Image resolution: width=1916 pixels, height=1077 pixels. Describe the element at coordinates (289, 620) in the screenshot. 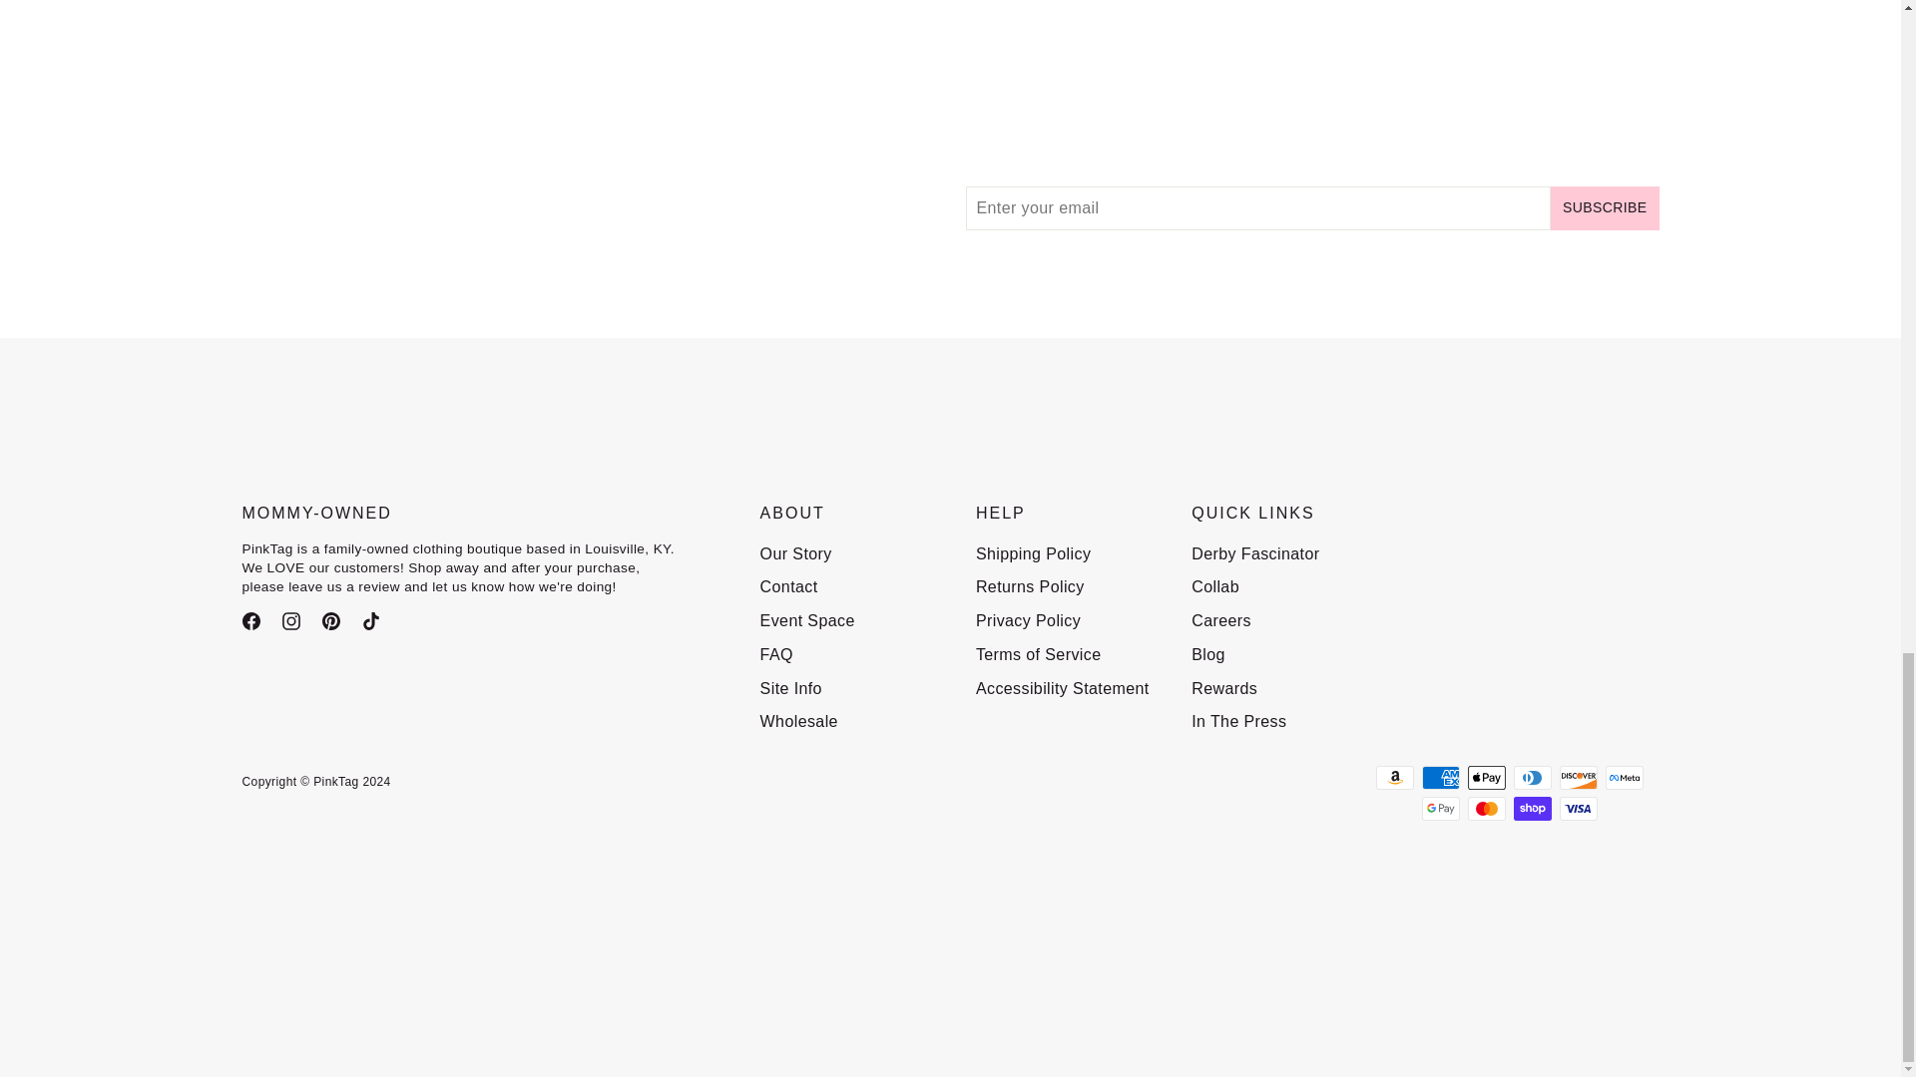

I see `PinkTag on Instagram` at that location.